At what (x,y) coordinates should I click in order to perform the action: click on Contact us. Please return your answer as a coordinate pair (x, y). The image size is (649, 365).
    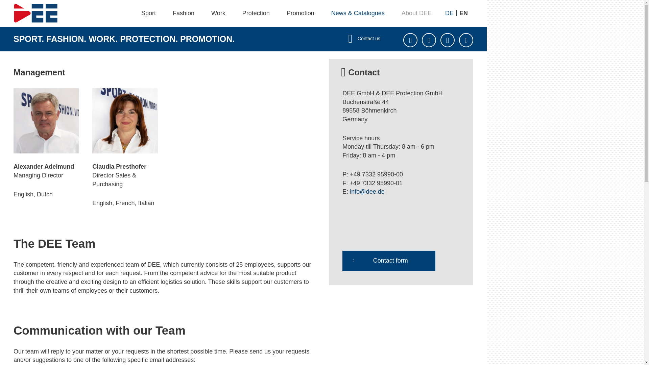
    Looking at the image, I should click on (364, 39).